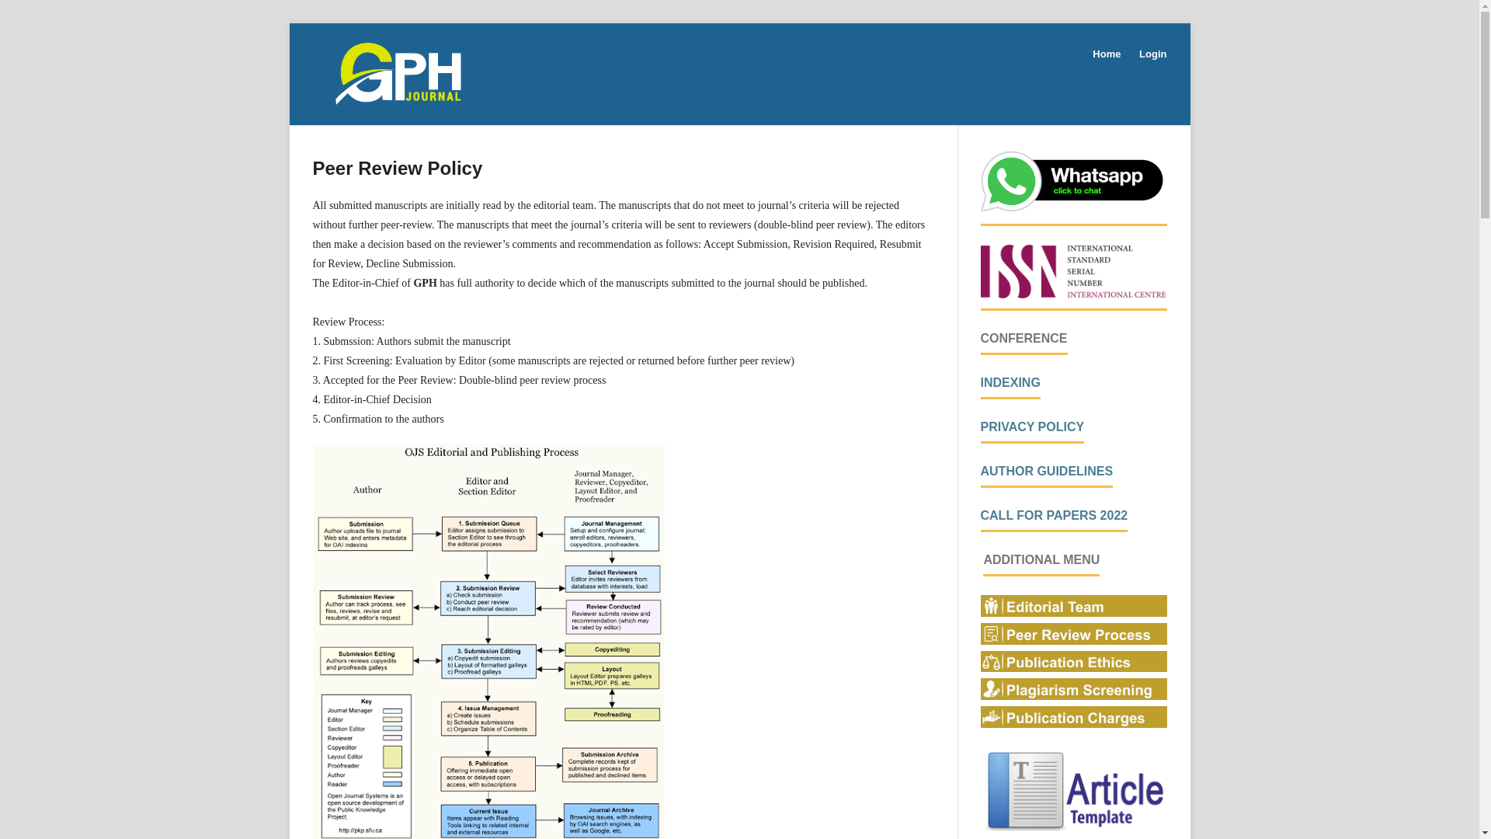 The image size is (1491, 839). Describe the element at coordinates (1072, 724) in the screenshot. I see `APC` at that location.